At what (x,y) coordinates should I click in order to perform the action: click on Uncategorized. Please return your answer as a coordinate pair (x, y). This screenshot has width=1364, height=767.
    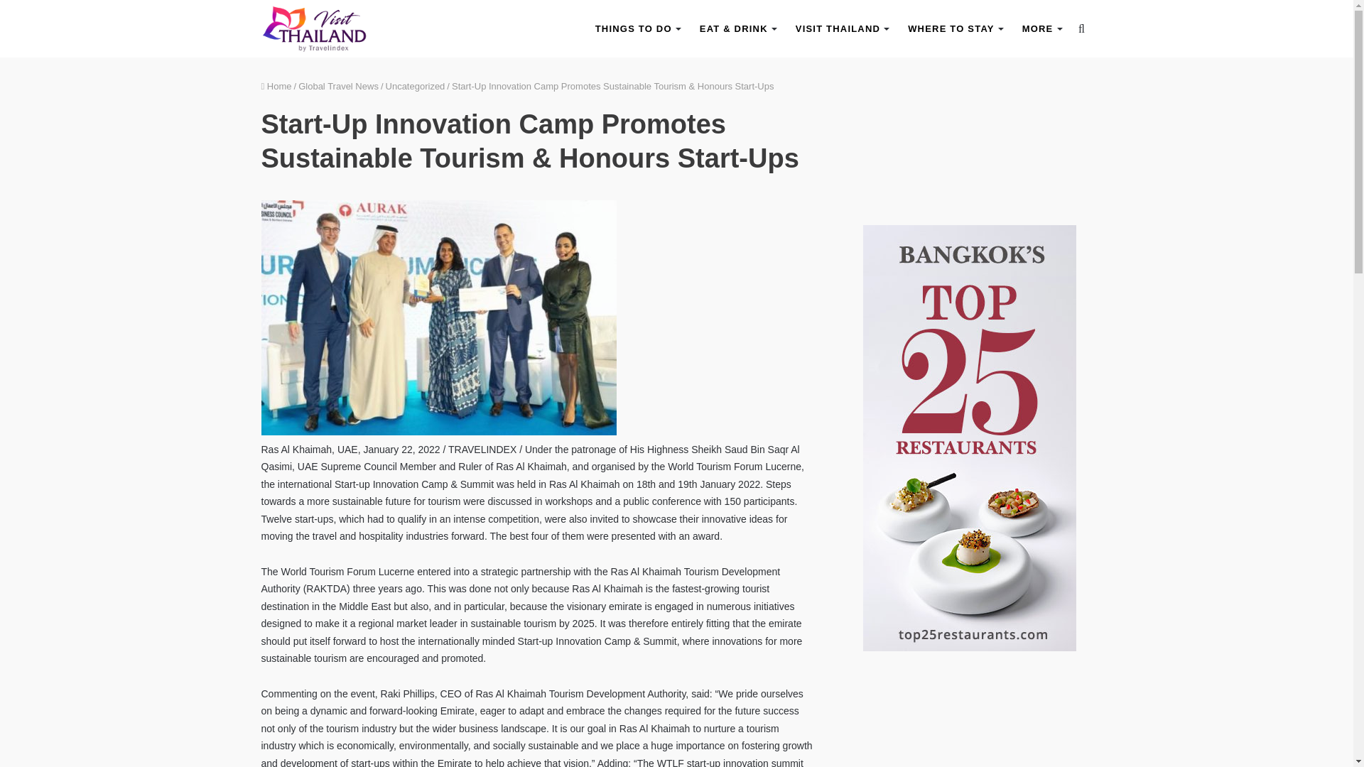
    Looking at the image, I should click on (416, 86).